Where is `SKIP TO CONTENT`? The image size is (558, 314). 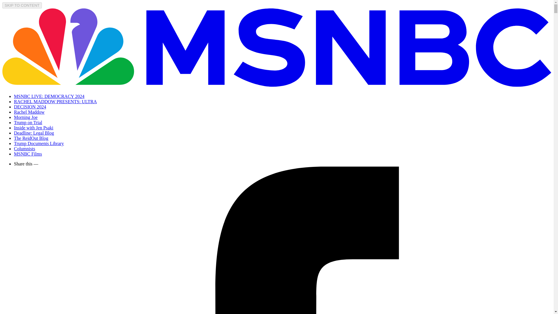 SKIP TO CONTENT is located at coordinates (22, 5).